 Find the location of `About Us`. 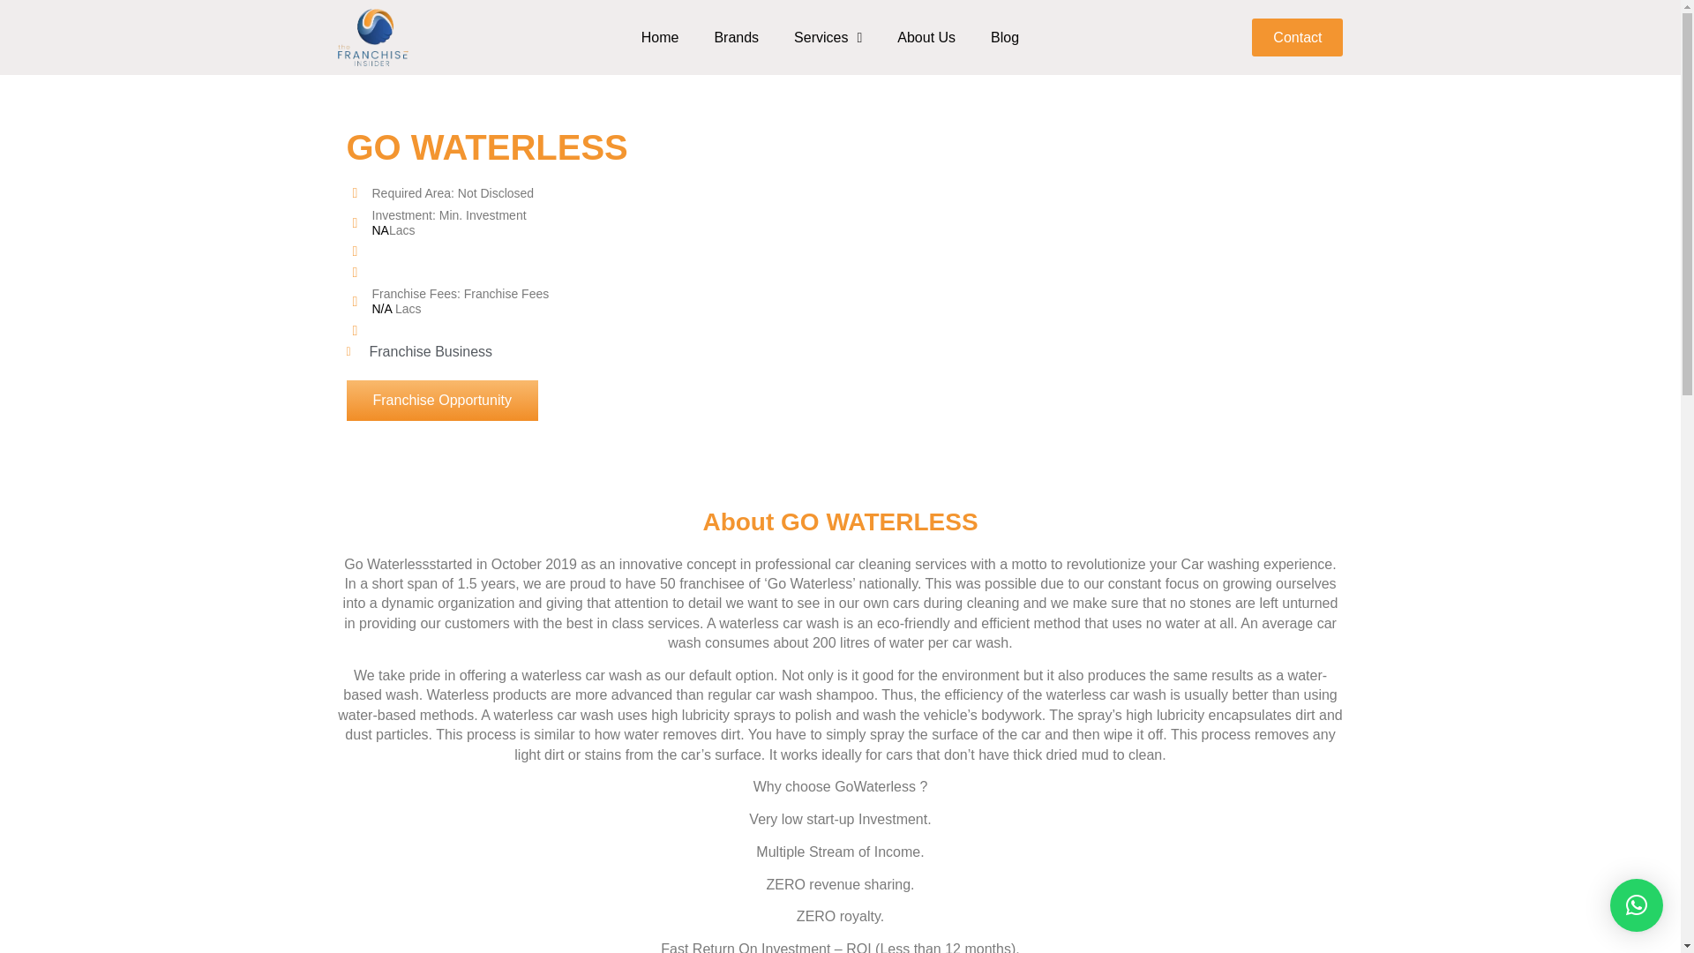

About Us is located at coordinates (926, 37).